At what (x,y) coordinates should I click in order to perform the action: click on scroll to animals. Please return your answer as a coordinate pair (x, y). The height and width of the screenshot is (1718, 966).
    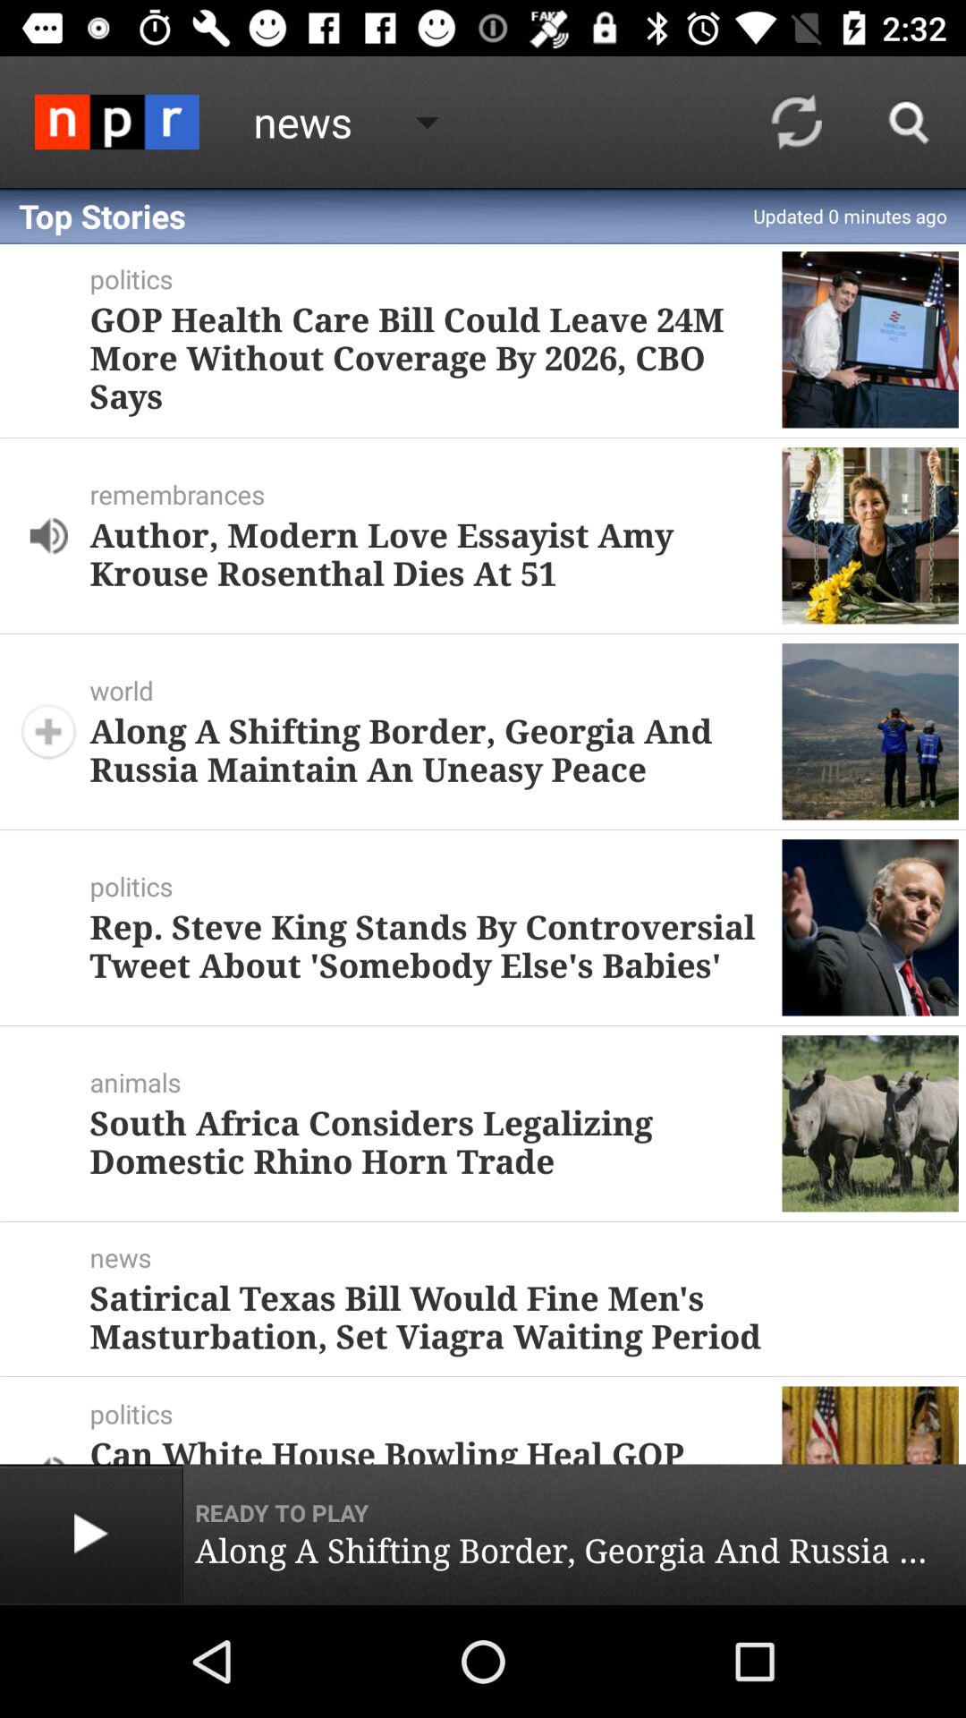
    Looking at the image, I should click on (436, 1082).